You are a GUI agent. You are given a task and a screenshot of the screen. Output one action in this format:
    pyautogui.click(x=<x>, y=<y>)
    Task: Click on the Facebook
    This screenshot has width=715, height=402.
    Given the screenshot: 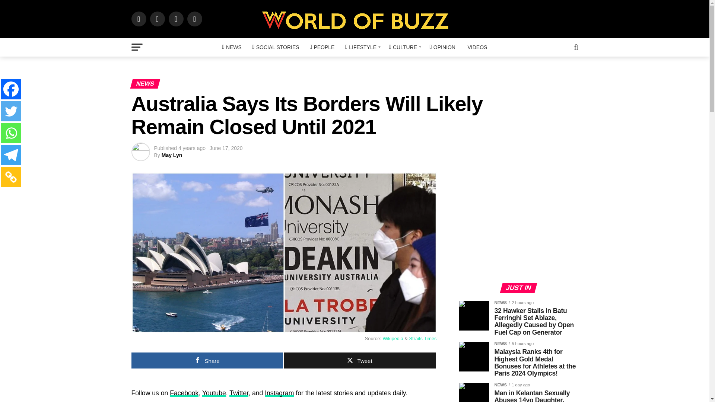 What is the action you would take?
    pyautogui.click(x=11, y=89)
    